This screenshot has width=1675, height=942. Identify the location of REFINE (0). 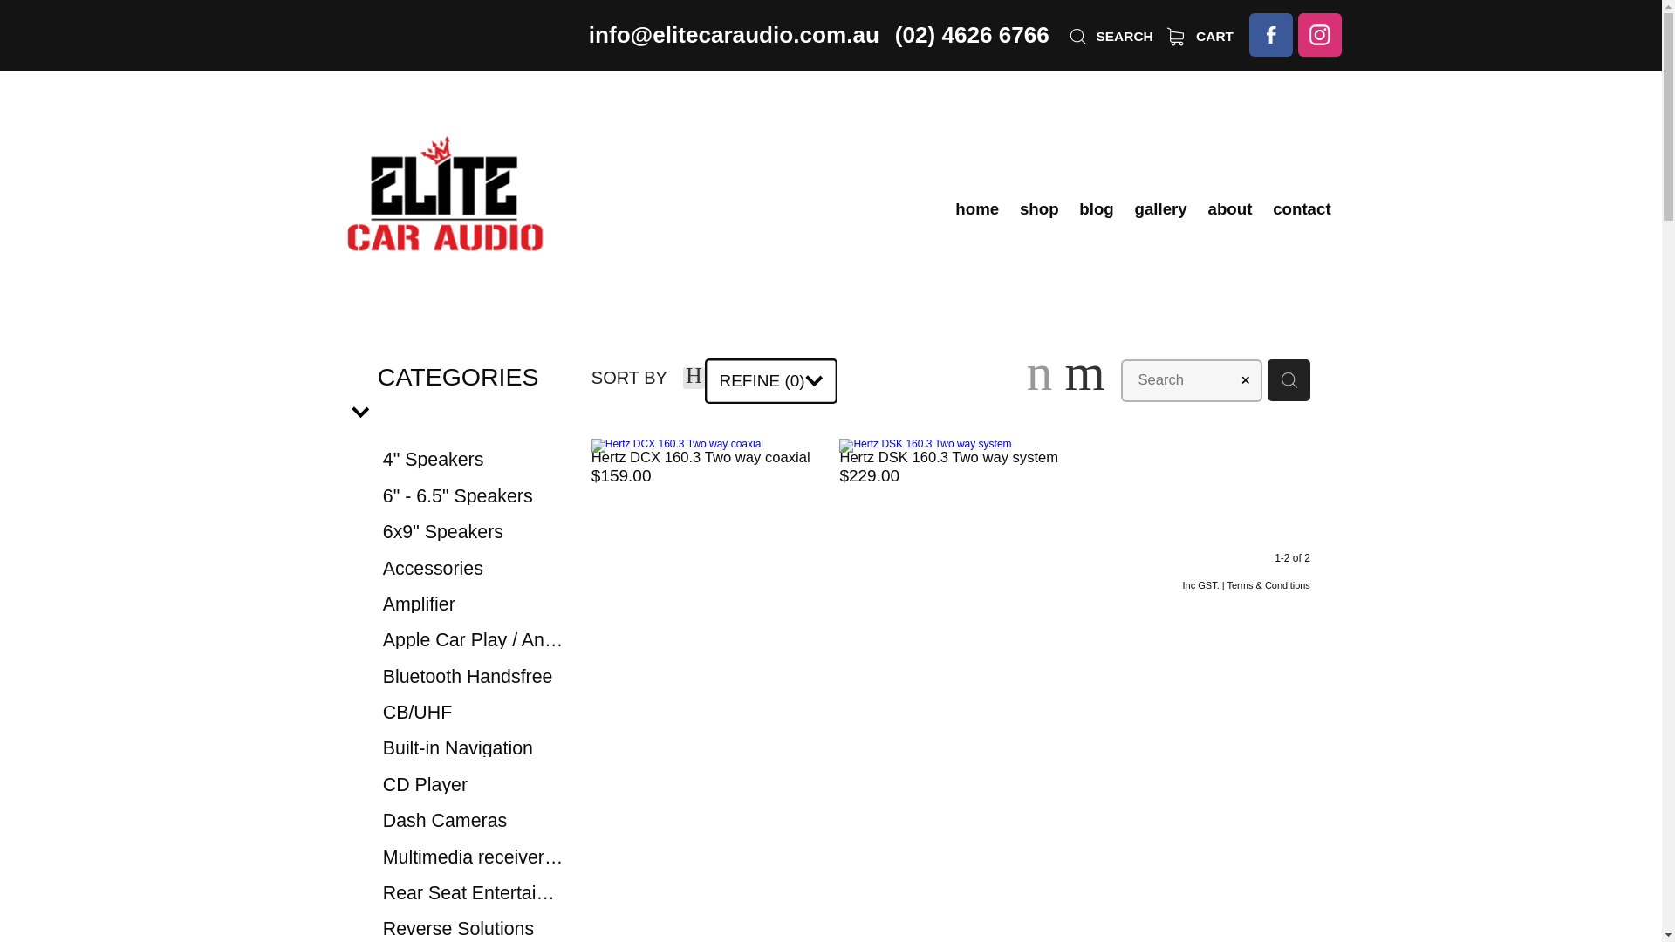
(771, 381).